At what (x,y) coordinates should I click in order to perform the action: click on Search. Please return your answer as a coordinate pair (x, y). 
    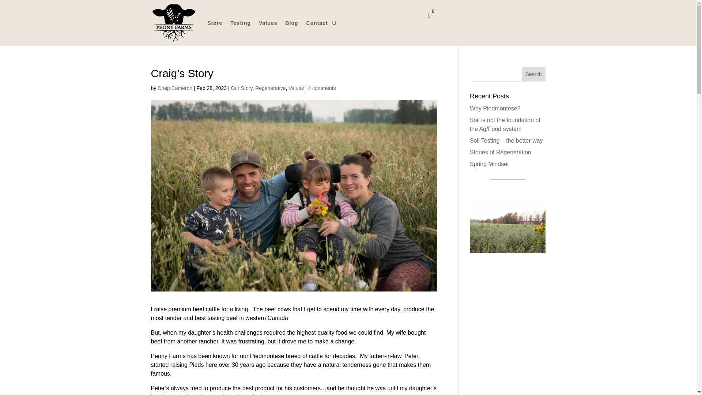
    Looking at the image, I should click on (534, 74).